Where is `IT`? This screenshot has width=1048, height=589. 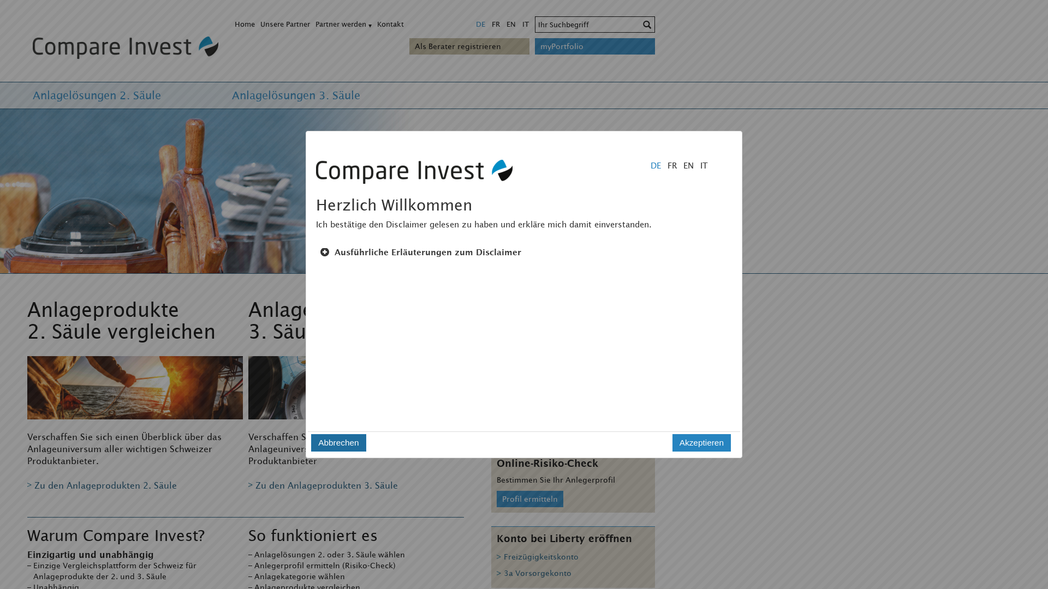
IT is located at coordinates (701, 165).